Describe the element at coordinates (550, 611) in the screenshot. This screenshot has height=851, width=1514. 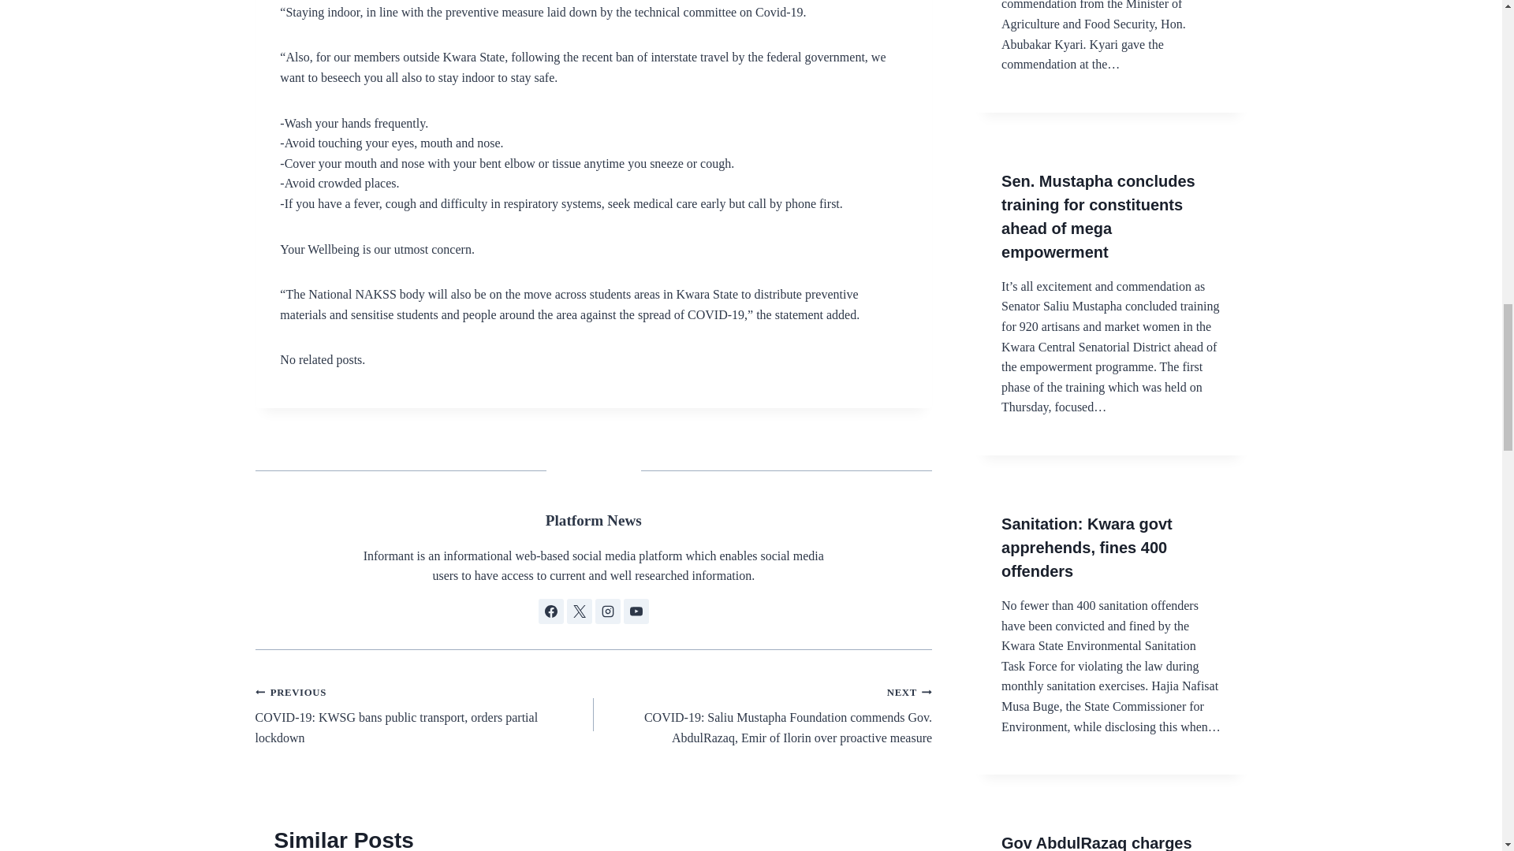
I see `Follow Platform News on Facebook` at that location.